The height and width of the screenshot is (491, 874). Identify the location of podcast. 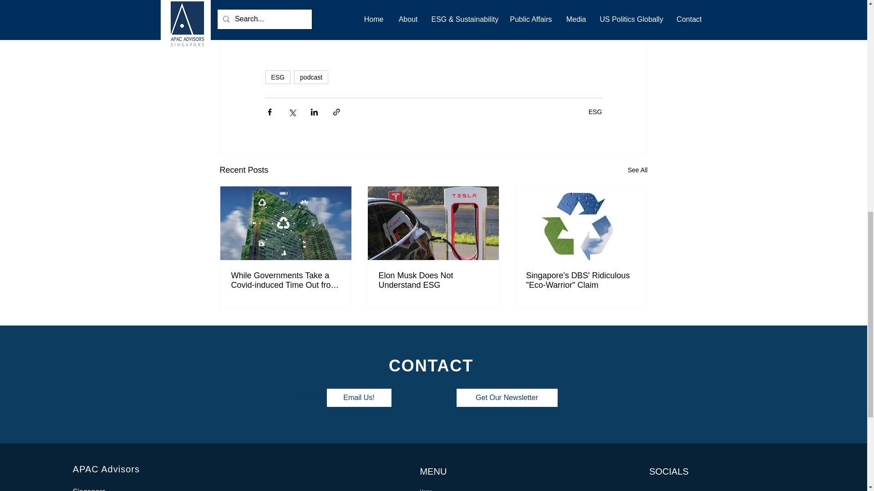
(311, 77).